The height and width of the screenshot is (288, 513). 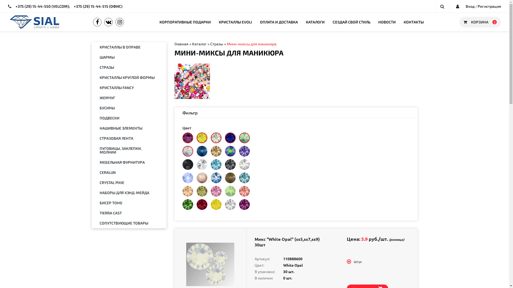 What do you see at coordinates (43, 6) in the screenshot?
I see `+375 (29) 15-44-550 (VELCOM);` at bounding box center [43, 6].